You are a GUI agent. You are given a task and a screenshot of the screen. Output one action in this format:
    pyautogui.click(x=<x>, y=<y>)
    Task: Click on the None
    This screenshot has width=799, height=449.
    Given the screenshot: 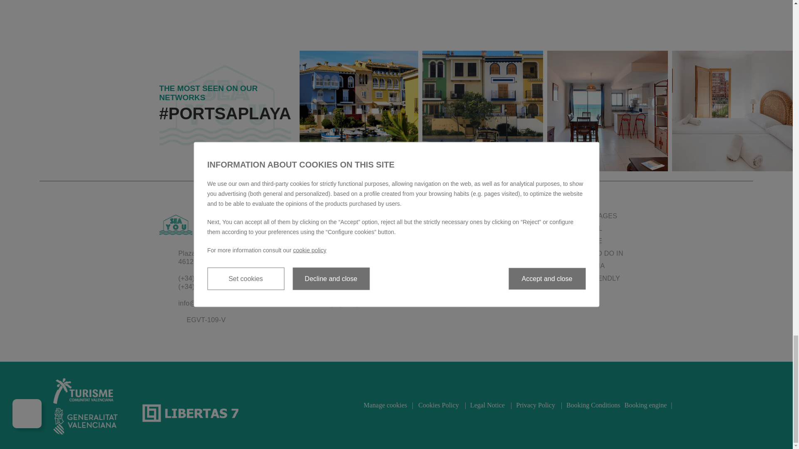 What is the action you would take?
    pyautogui.click(x=483, y=111)
    